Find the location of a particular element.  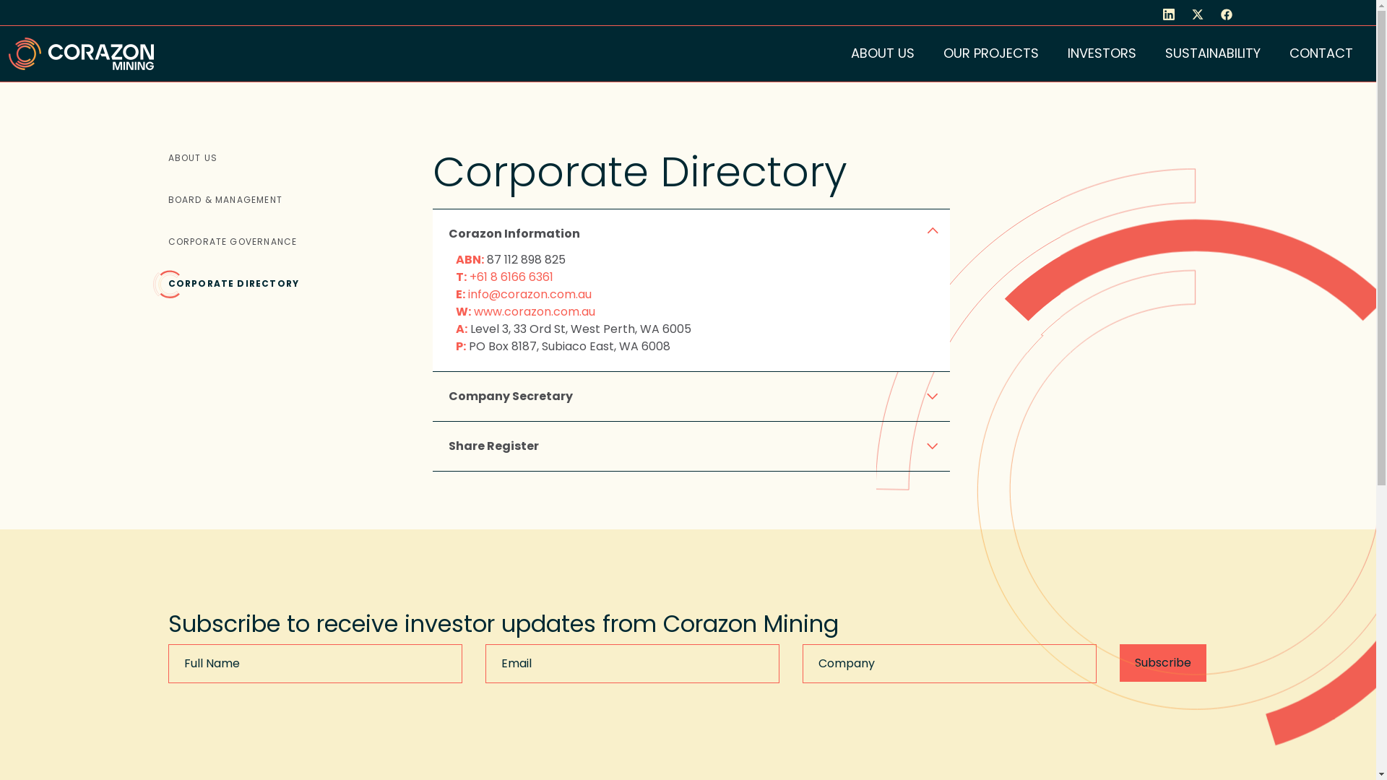

OUR PROJECTS is located at coordinates (991, 53).